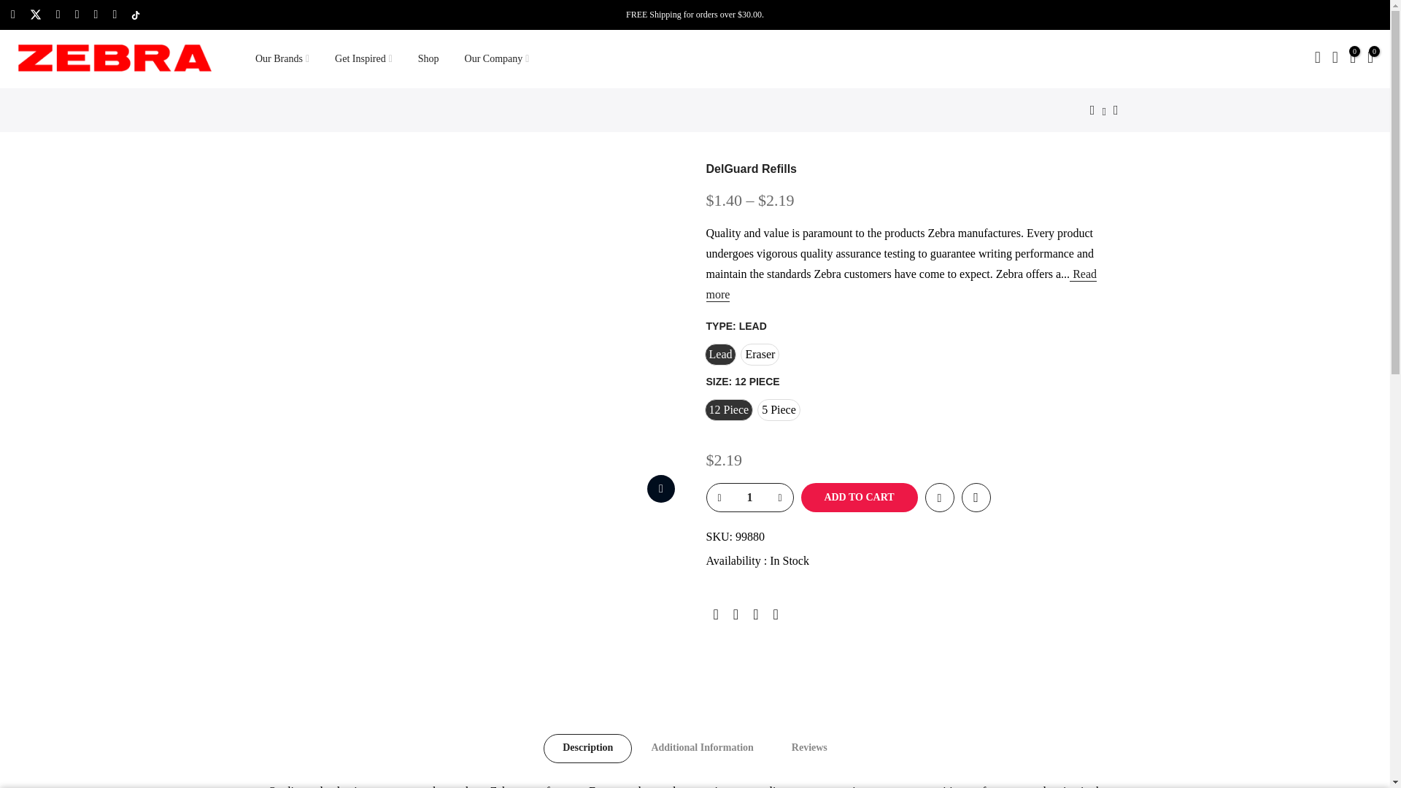 The image size is (1401, 788). I want to click on Get Inspired, so click(363, 58).